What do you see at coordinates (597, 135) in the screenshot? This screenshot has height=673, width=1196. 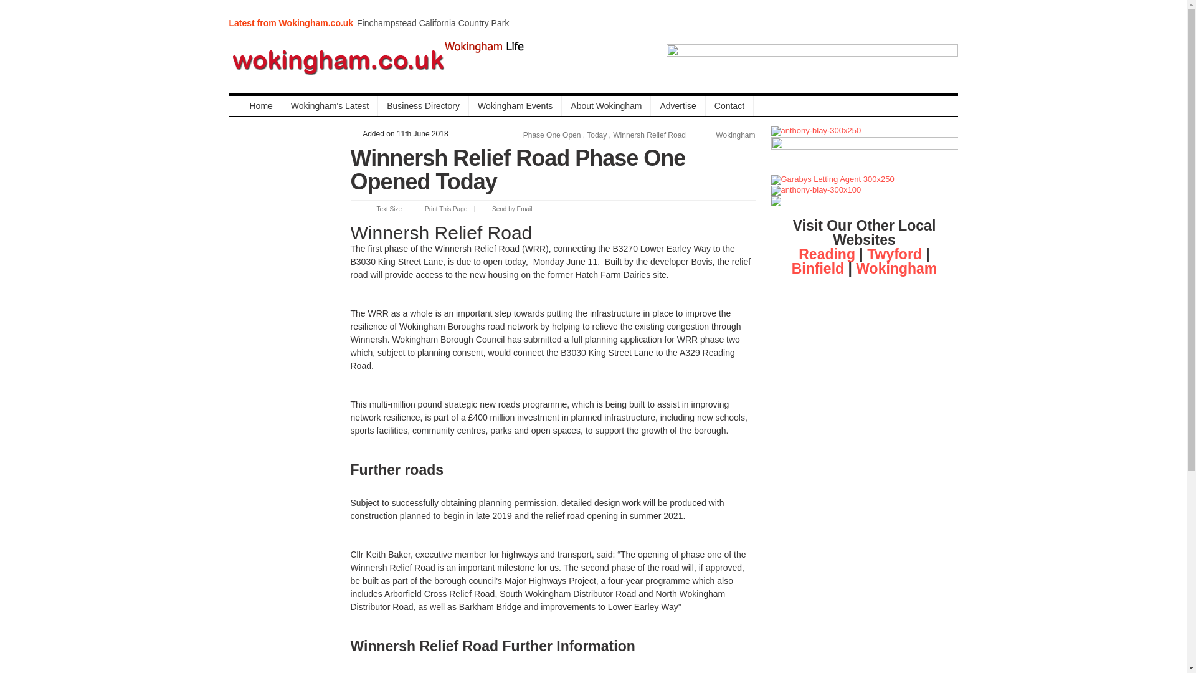 I see `Today` at bounding box center [597, 135].